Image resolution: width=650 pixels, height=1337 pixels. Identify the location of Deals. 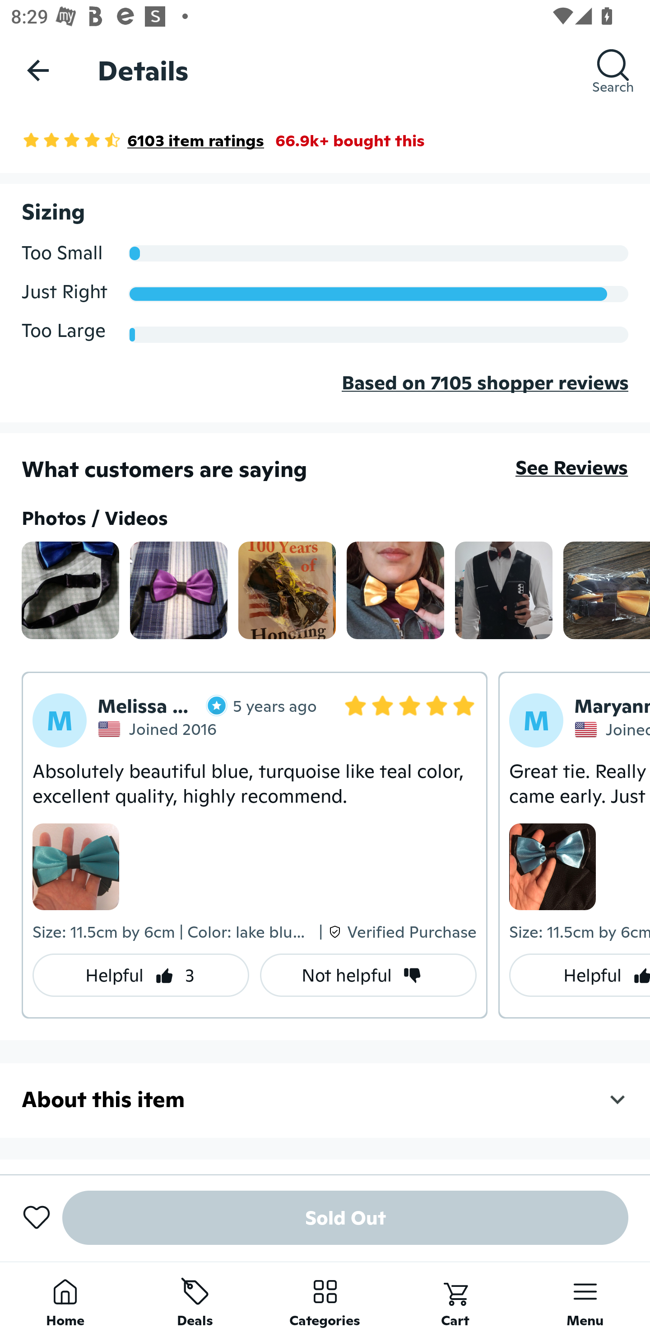
(195, 1299).